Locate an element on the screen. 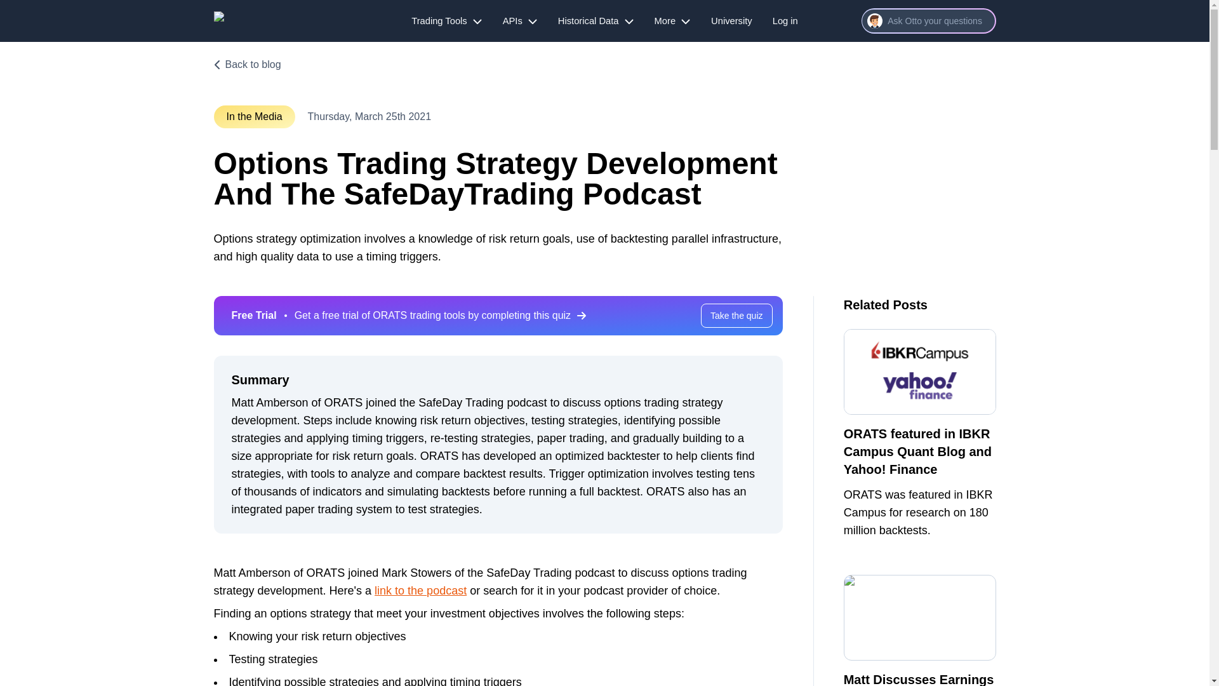 The width and height of the screenshot is (1219, 686). More is located at coordinates (673, 20).